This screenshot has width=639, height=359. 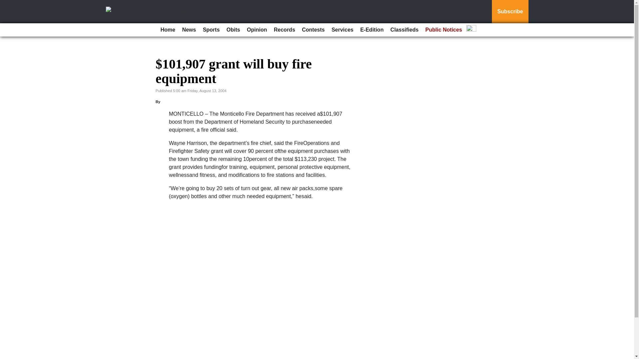 I want to click on Go, so click(x=6, y=4).